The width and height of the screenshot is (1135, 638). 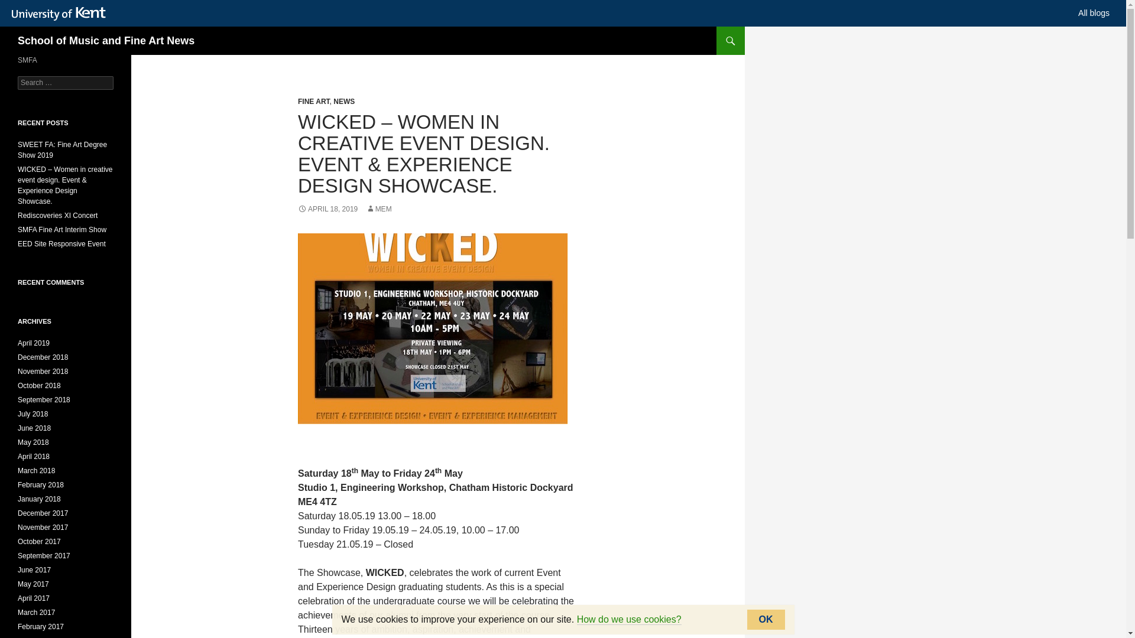 I want to click on SMFA Fine Art Interim Show, so click(x=62, y=230).